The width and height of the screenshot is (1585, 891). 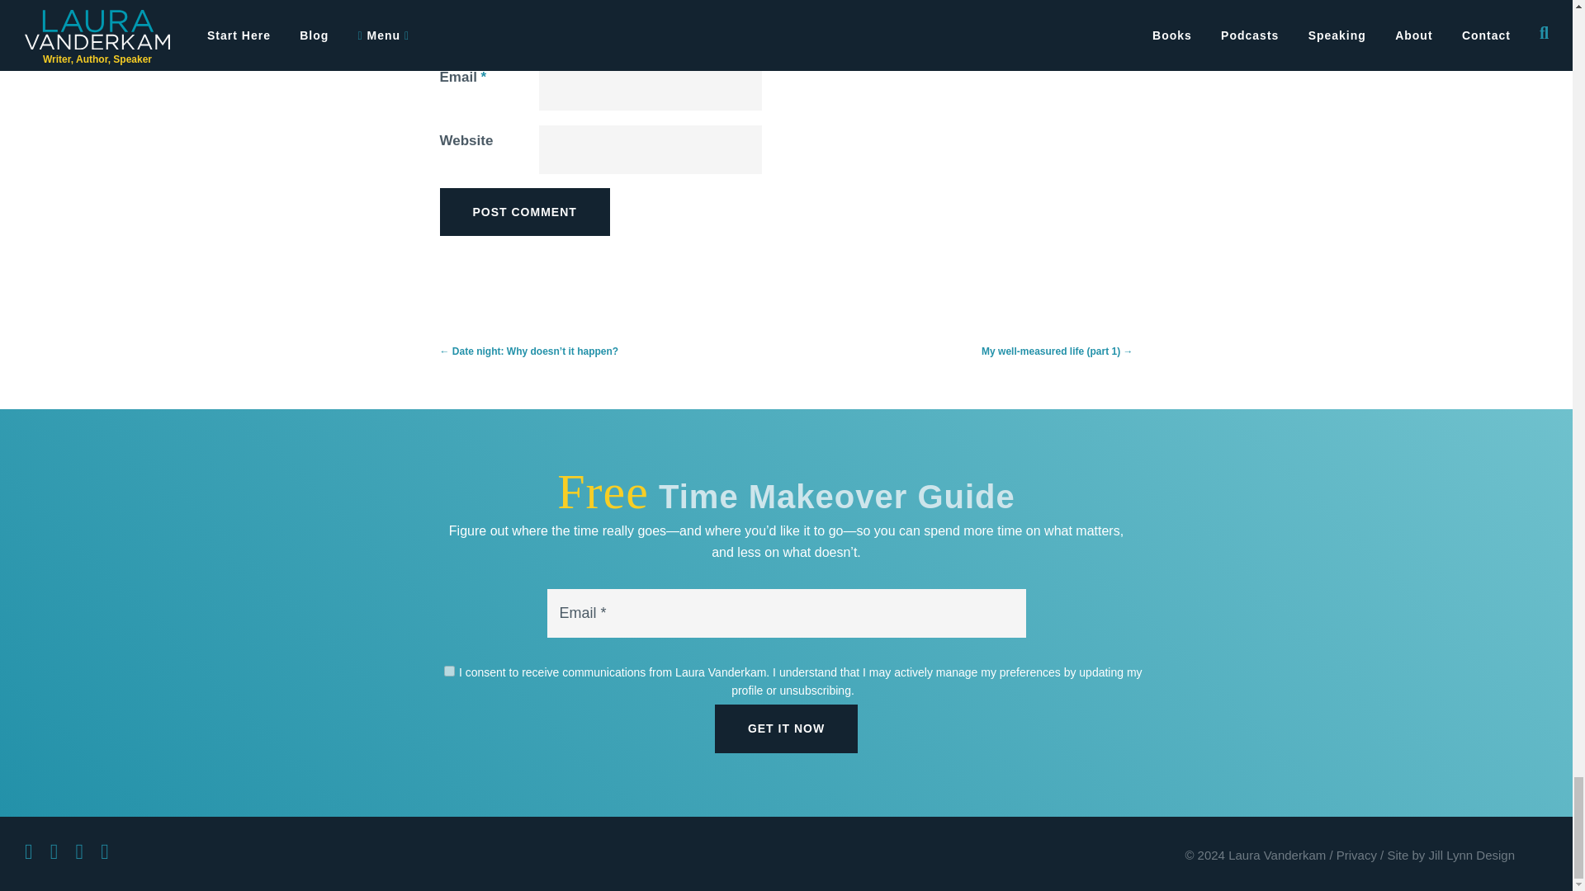 What do you see at coordinates (1451, 855) in the screenshot?
I see `Atlanta WordPress Designer and Developer` at bounding box center [1451, 855].